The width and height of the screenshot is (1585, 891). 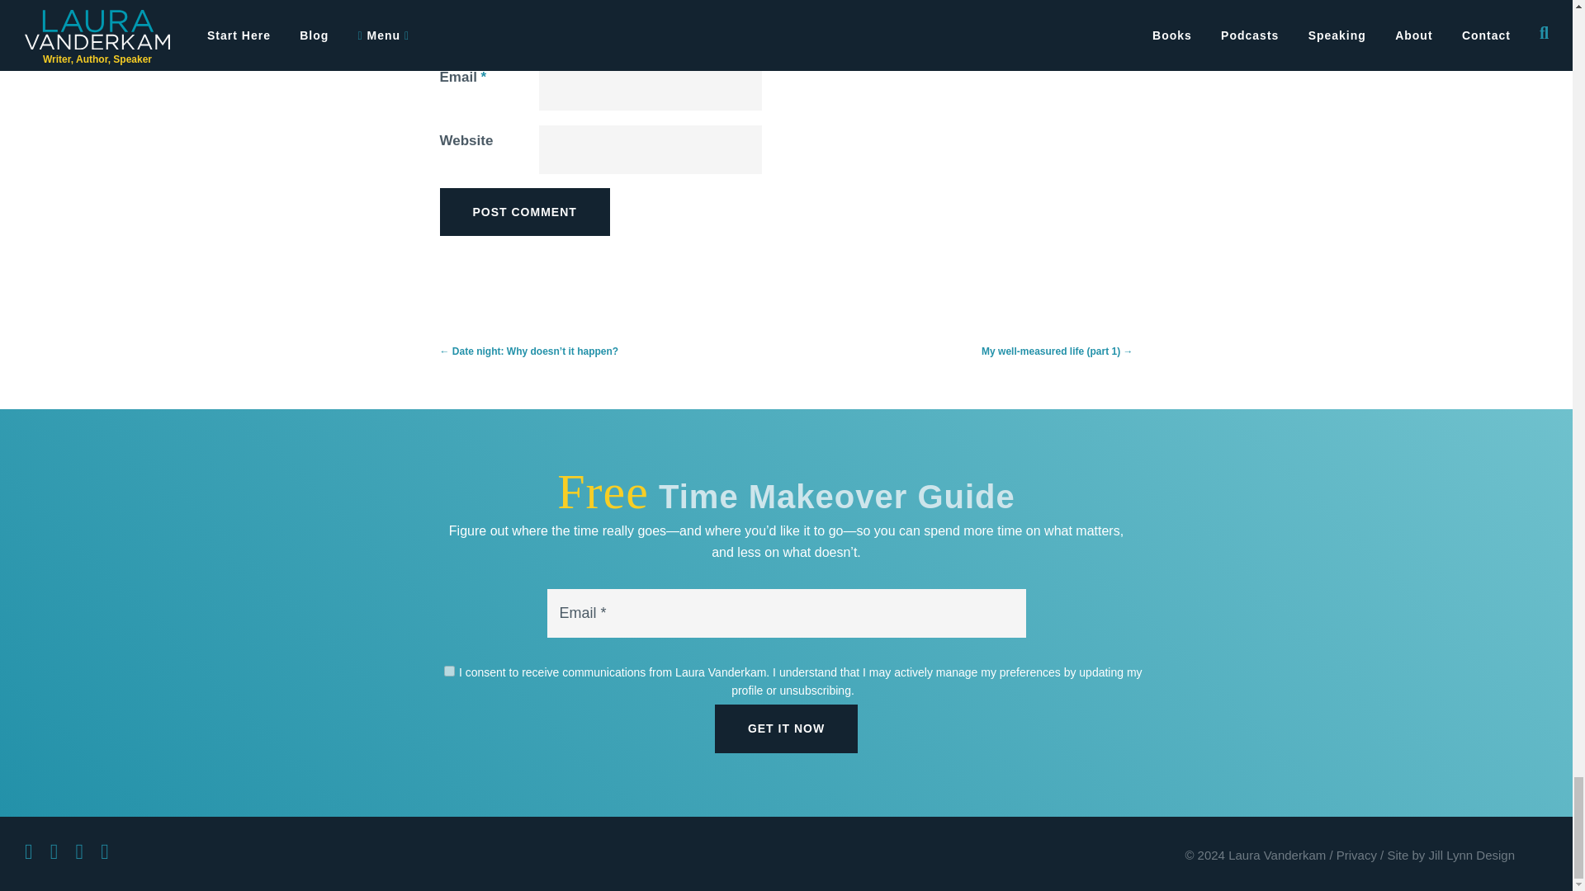 What do you see at coordinates (1451, 855) in the screenshot?
I see `Atlanta WordPress Designer and Developer` at bounding box center [1451, 855].